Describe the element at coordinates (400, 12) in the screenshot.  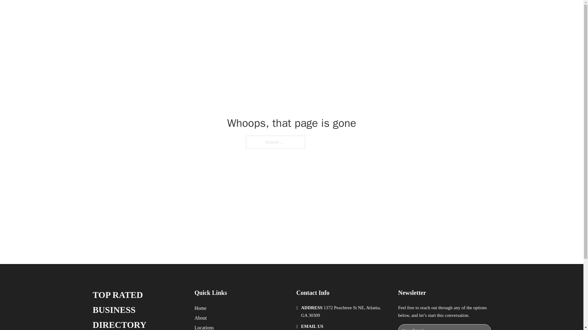
I see `LOCATIONS` at that location.